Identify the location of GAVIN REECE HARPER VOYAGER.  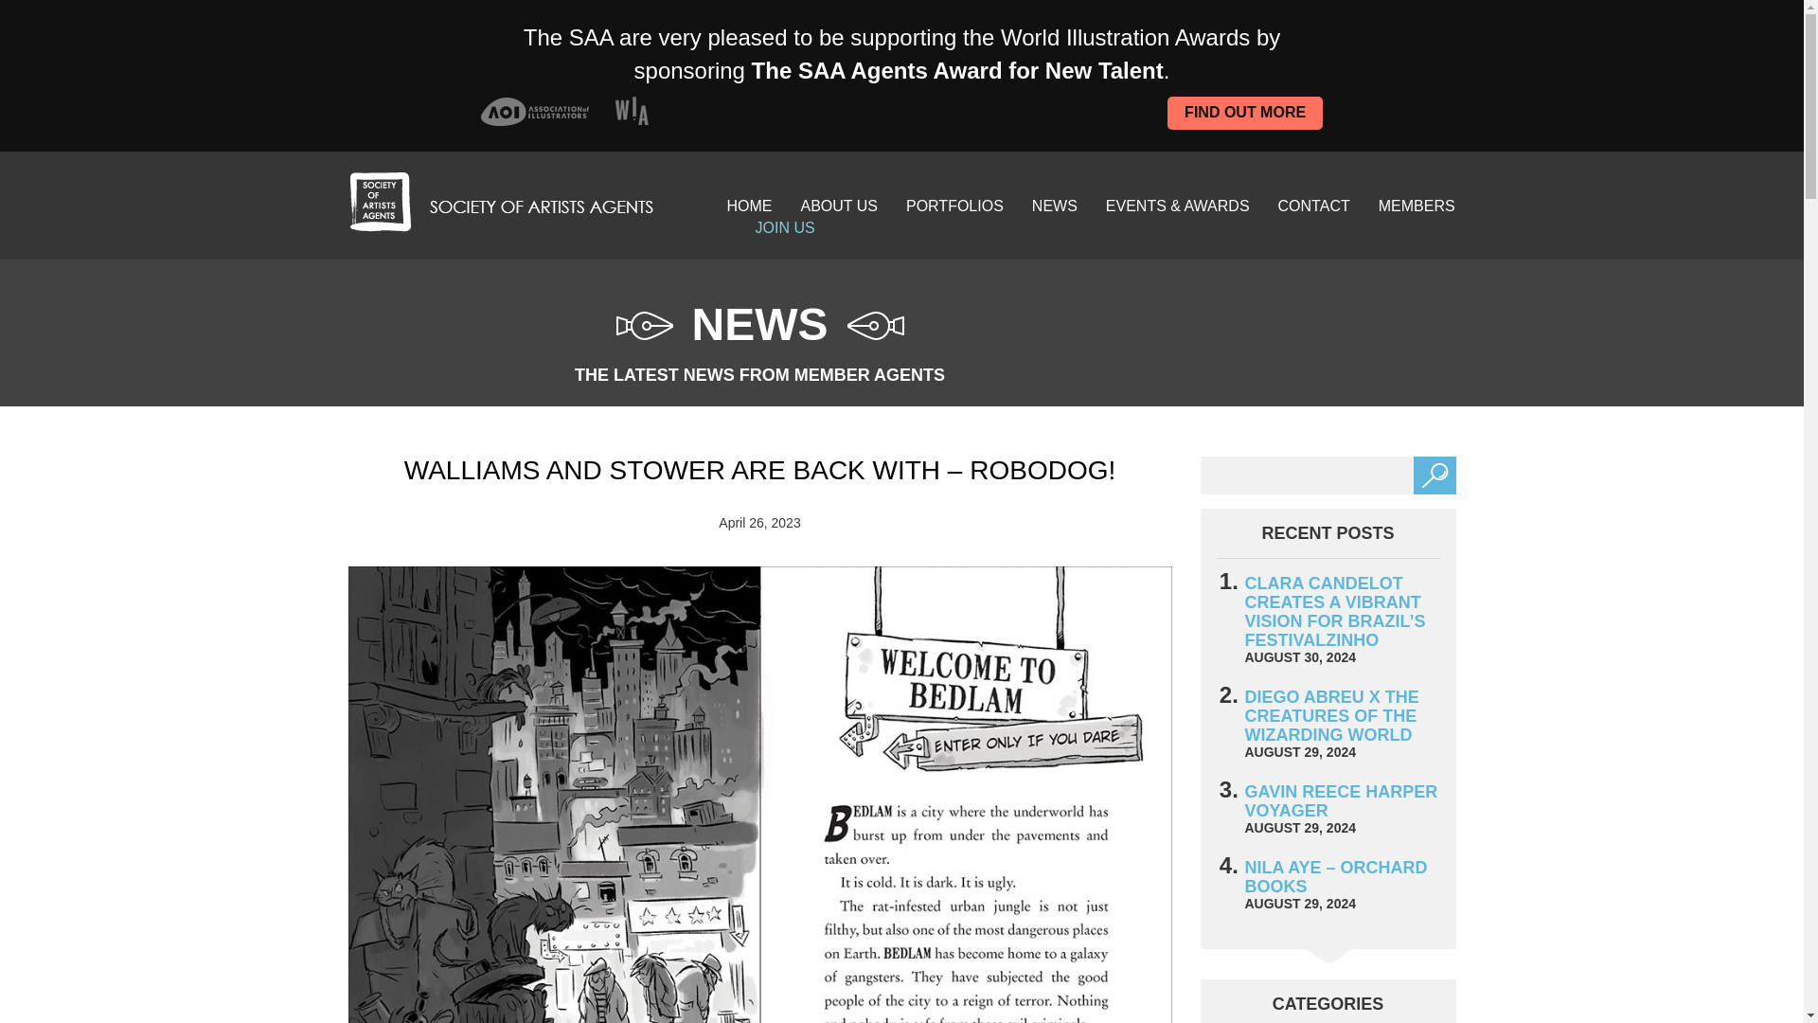
(1341, 801).